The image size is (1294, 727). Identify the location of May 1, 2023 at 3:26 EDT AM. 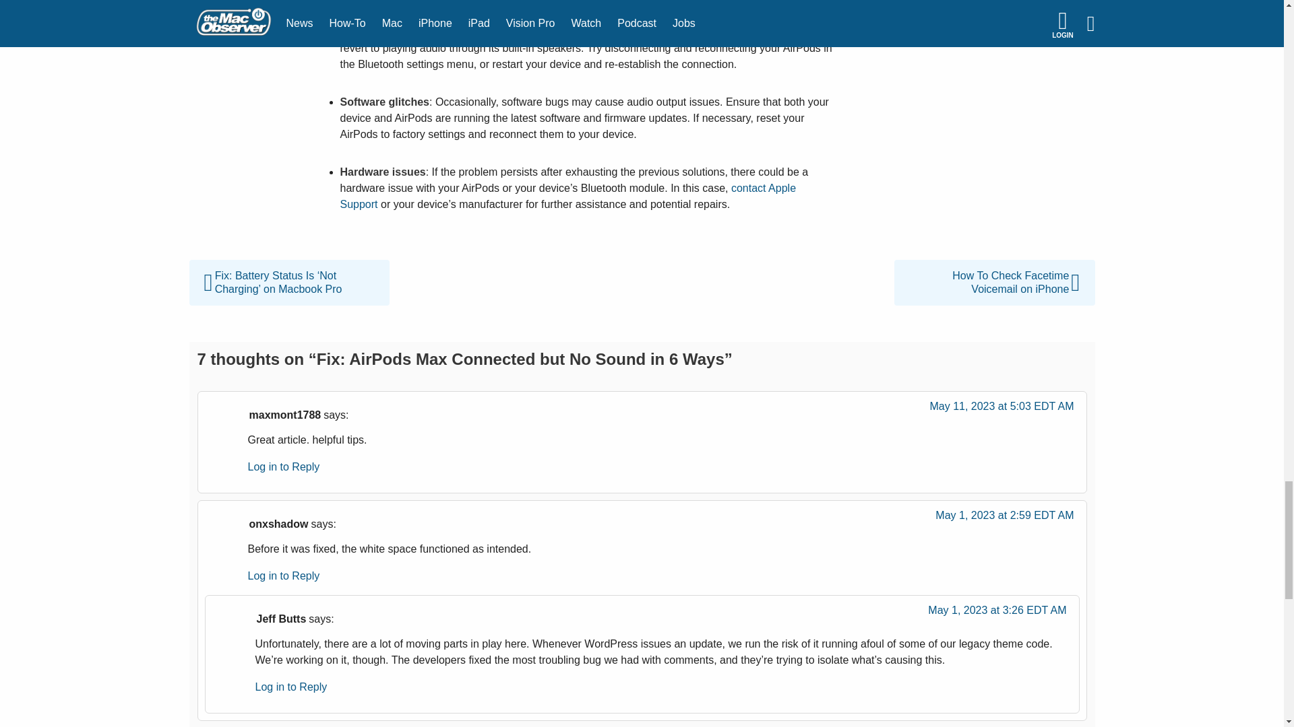
(997, 614).